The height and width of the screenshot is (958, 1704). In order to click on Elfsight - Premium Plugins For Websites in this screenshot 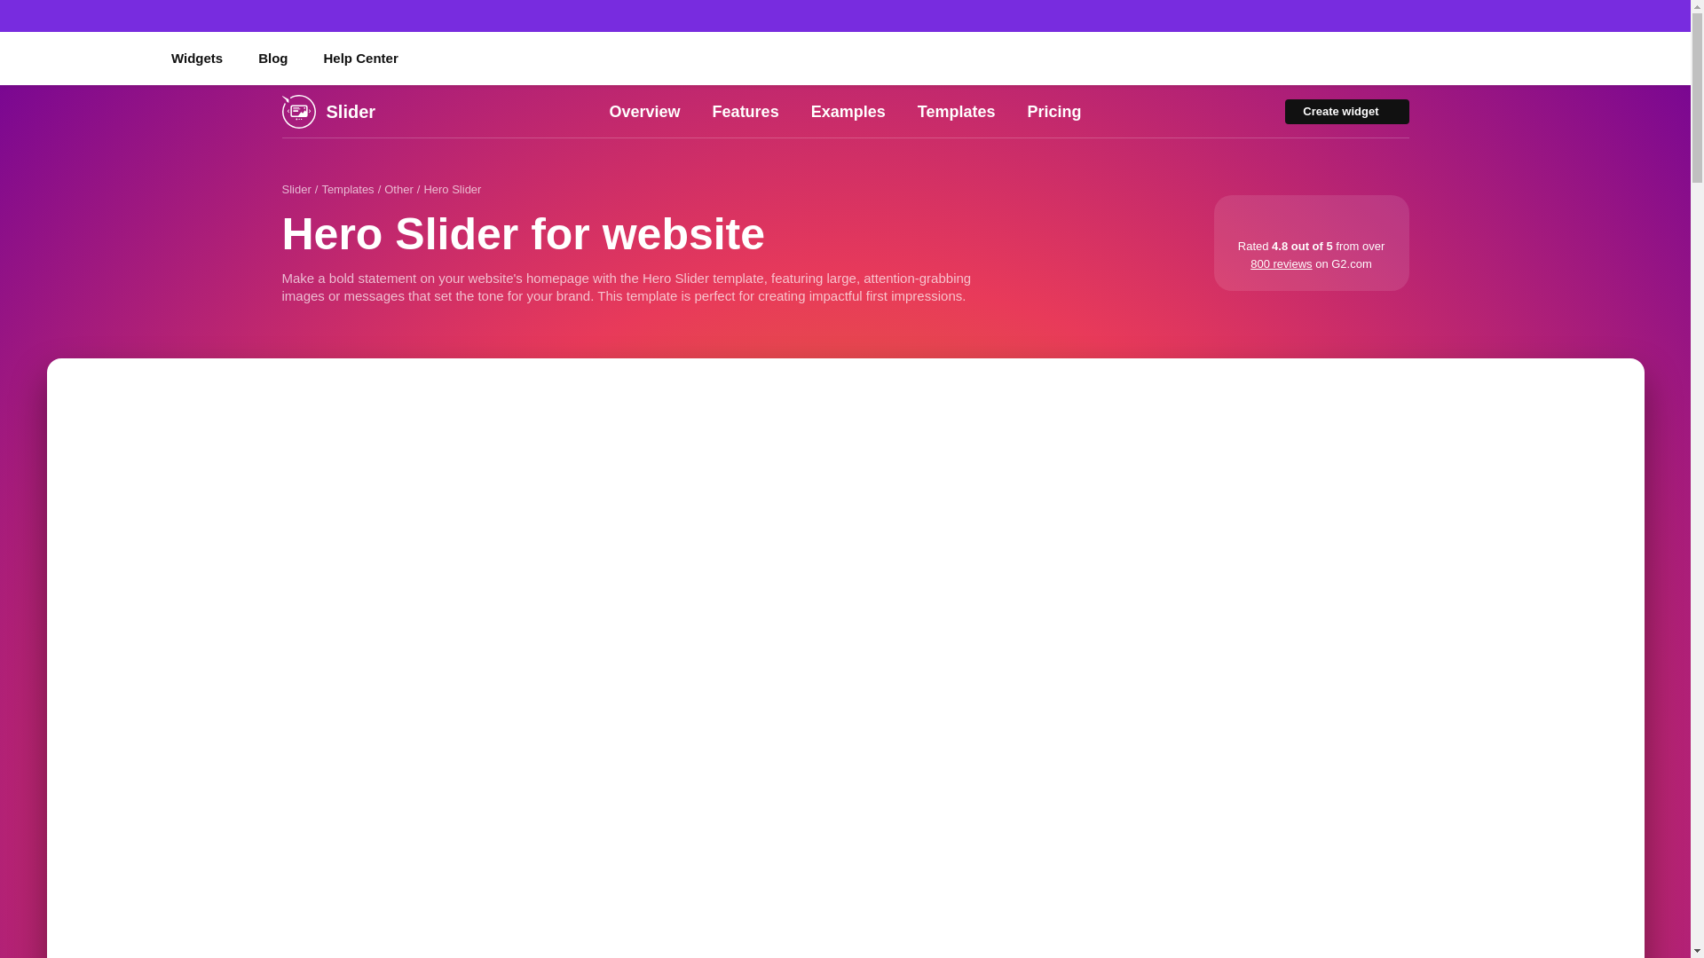, I will do `click(78, 58)`.